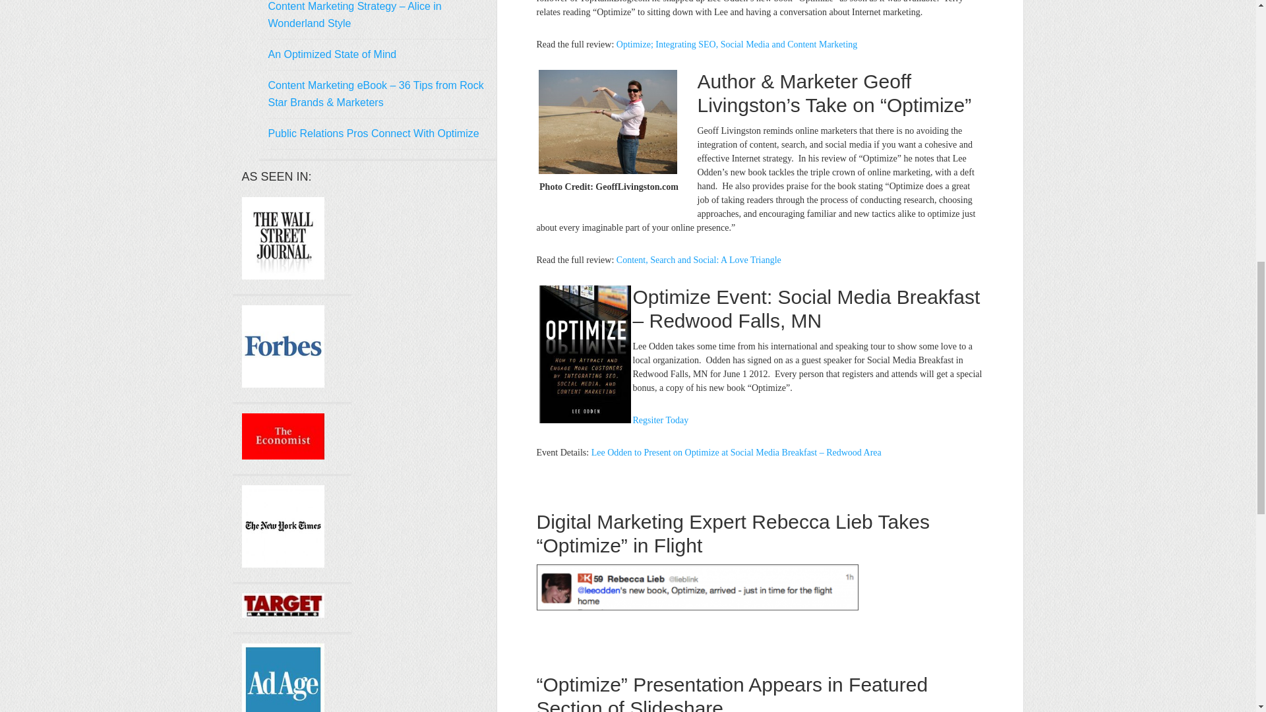 Image resolution: width=1266 pixels, height=712 pixels. What do you see at coordinates (607, 121) in the screenshot?
I see `geofflivingston` at bounding box center [607, 121].